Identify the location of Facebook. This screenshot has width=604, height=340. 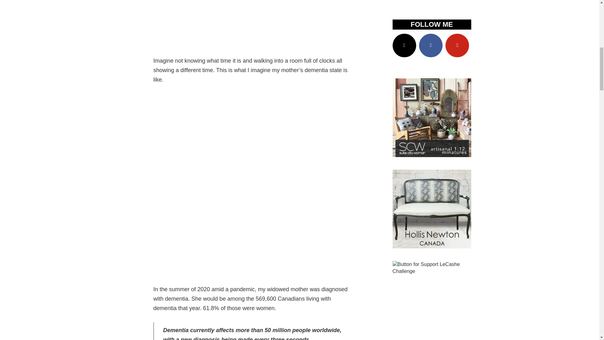
(431, 45).